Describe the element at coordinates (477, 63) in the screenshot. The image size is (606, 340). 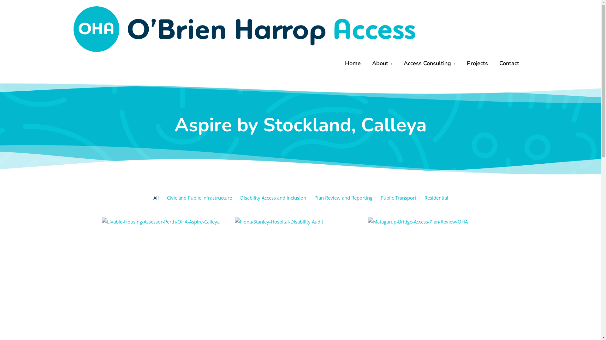
I see `Projects` at that location.